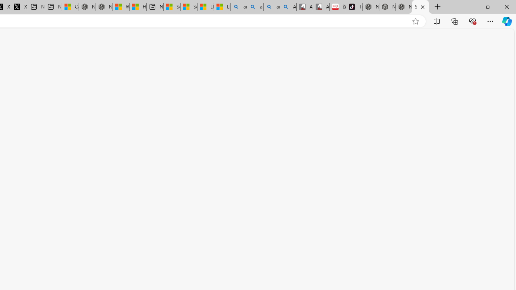 This screenshot has height=290, width=516. I want to click on amazon - Search Images, so click(272, 7).